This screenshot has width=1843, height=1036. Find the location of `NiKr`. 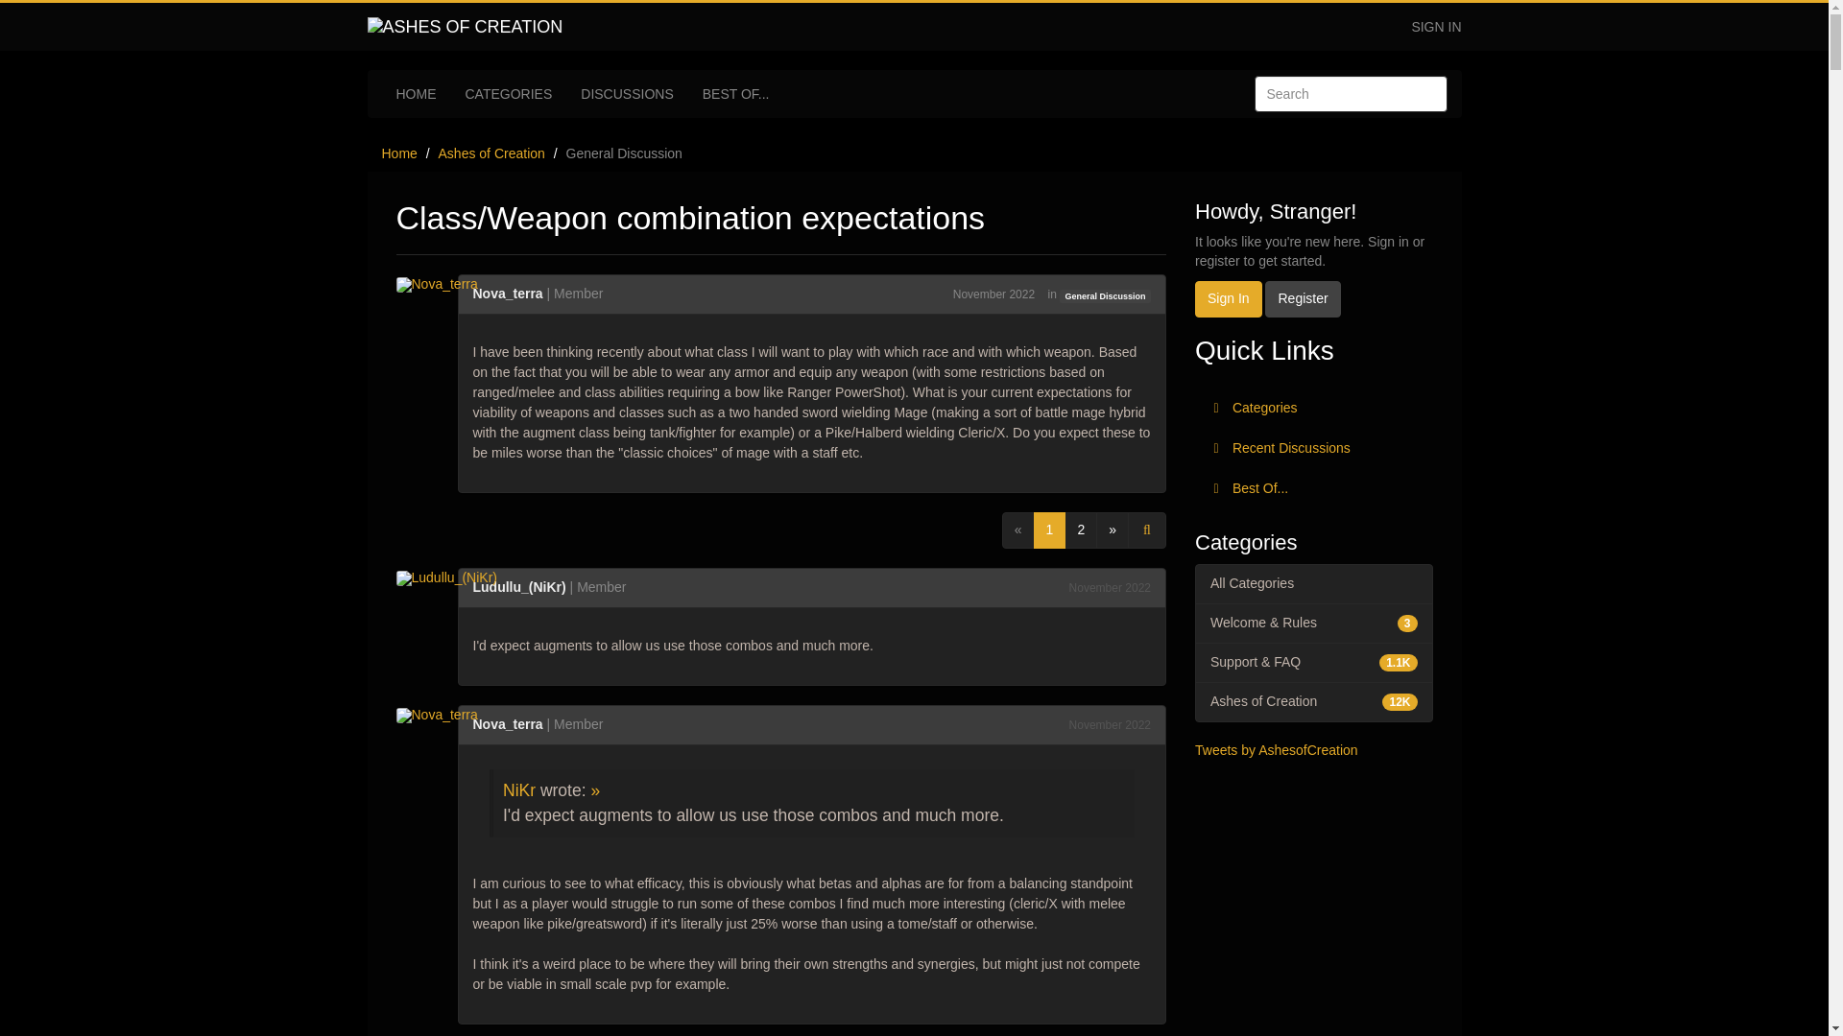

NiKr is located at coordinates (519, 790).